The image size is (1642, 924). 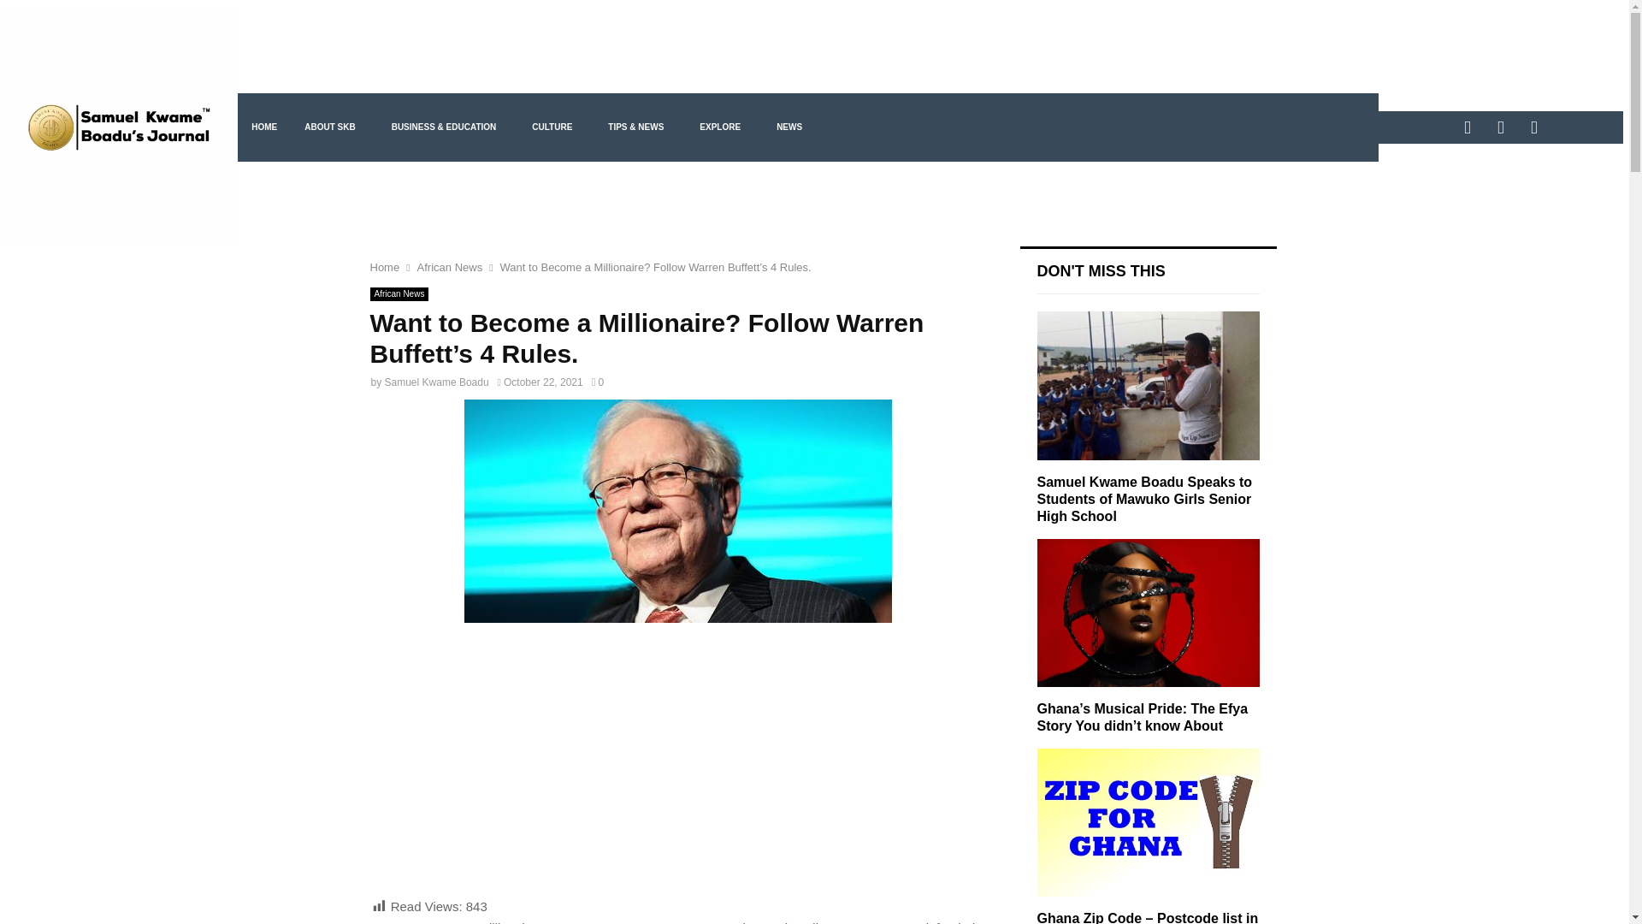 What do you see at coordinates (794, 127) in the screenshot?
I see `NEWS` at bounding box center [794, 127].